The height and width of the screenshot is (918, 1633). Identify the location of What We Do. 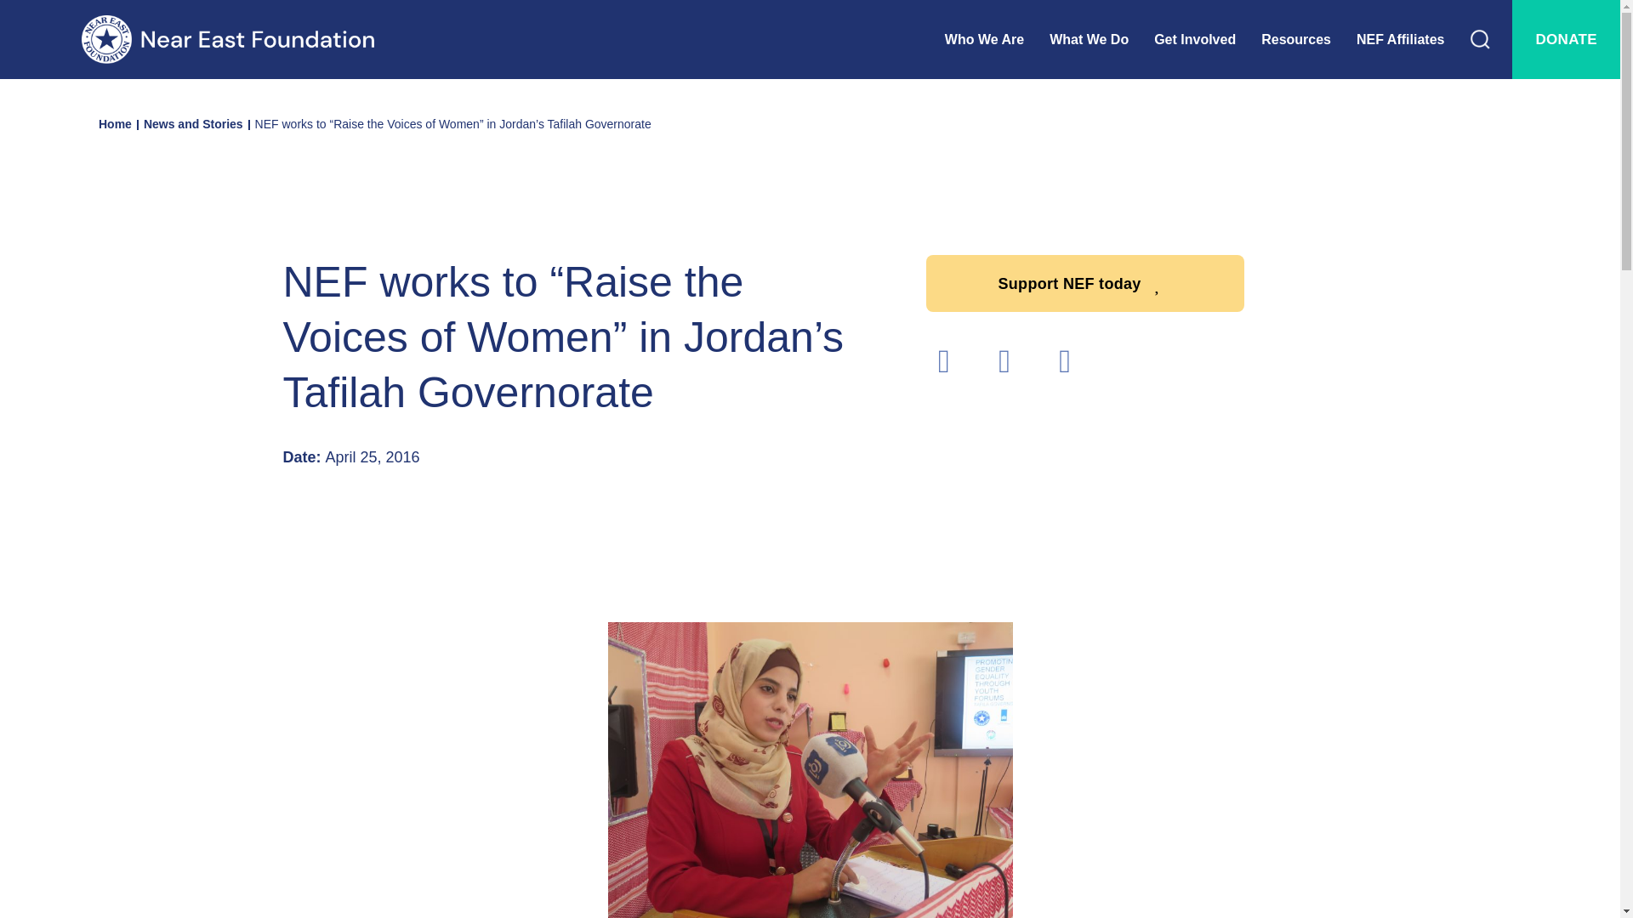
(1102, 39).